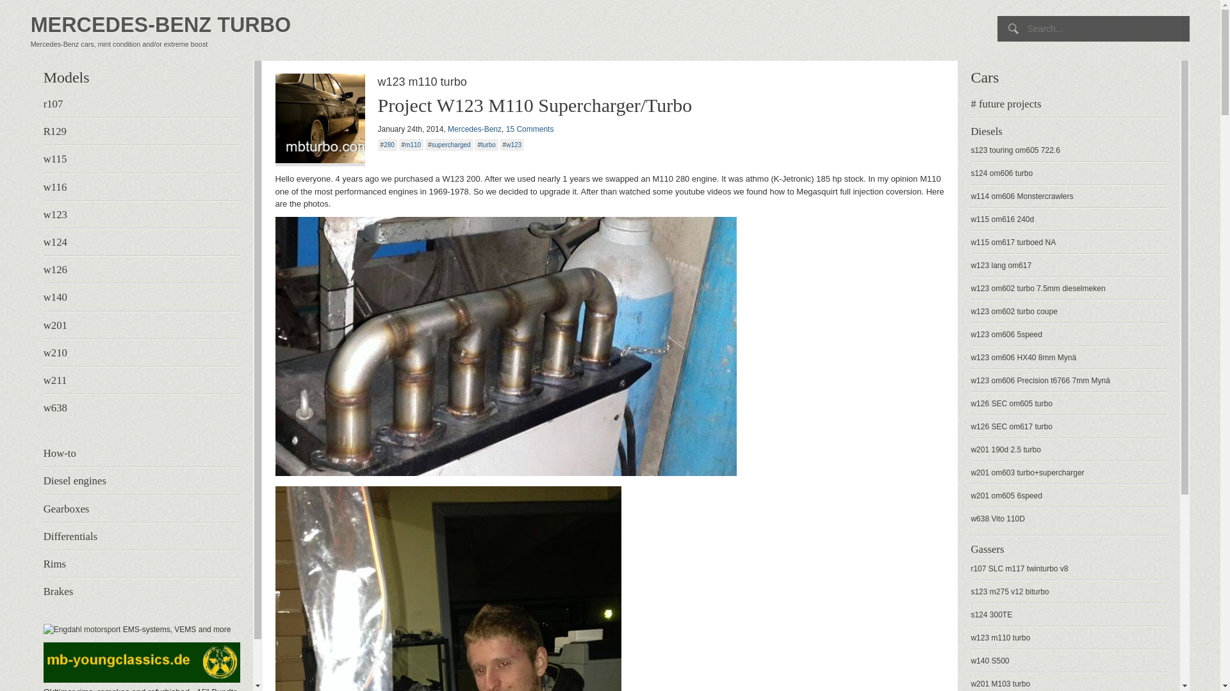  What do you see at coordinates (611, 26) in the screenshot?
I see `Mercedes-Benz turbo` at bounding box center [611, 26].